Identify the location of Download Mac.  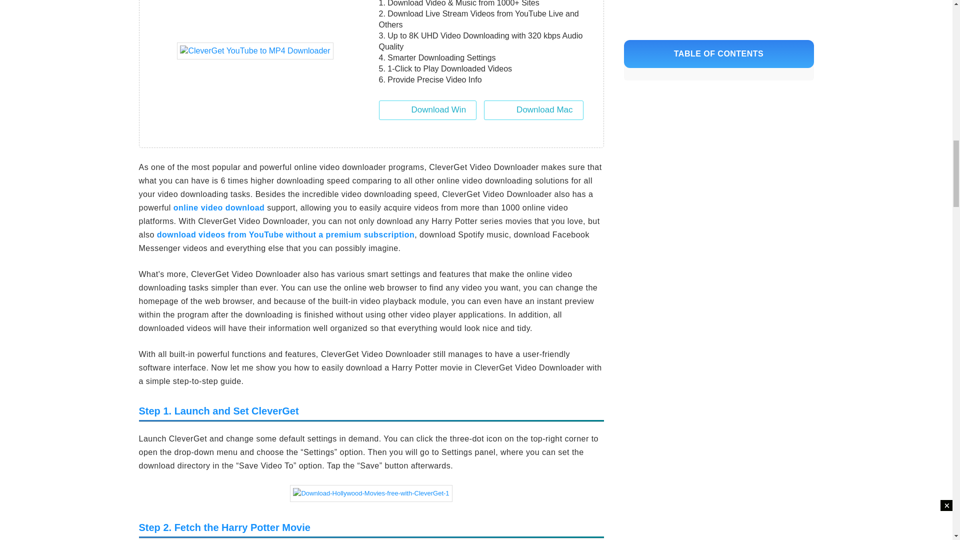
(533, 110).